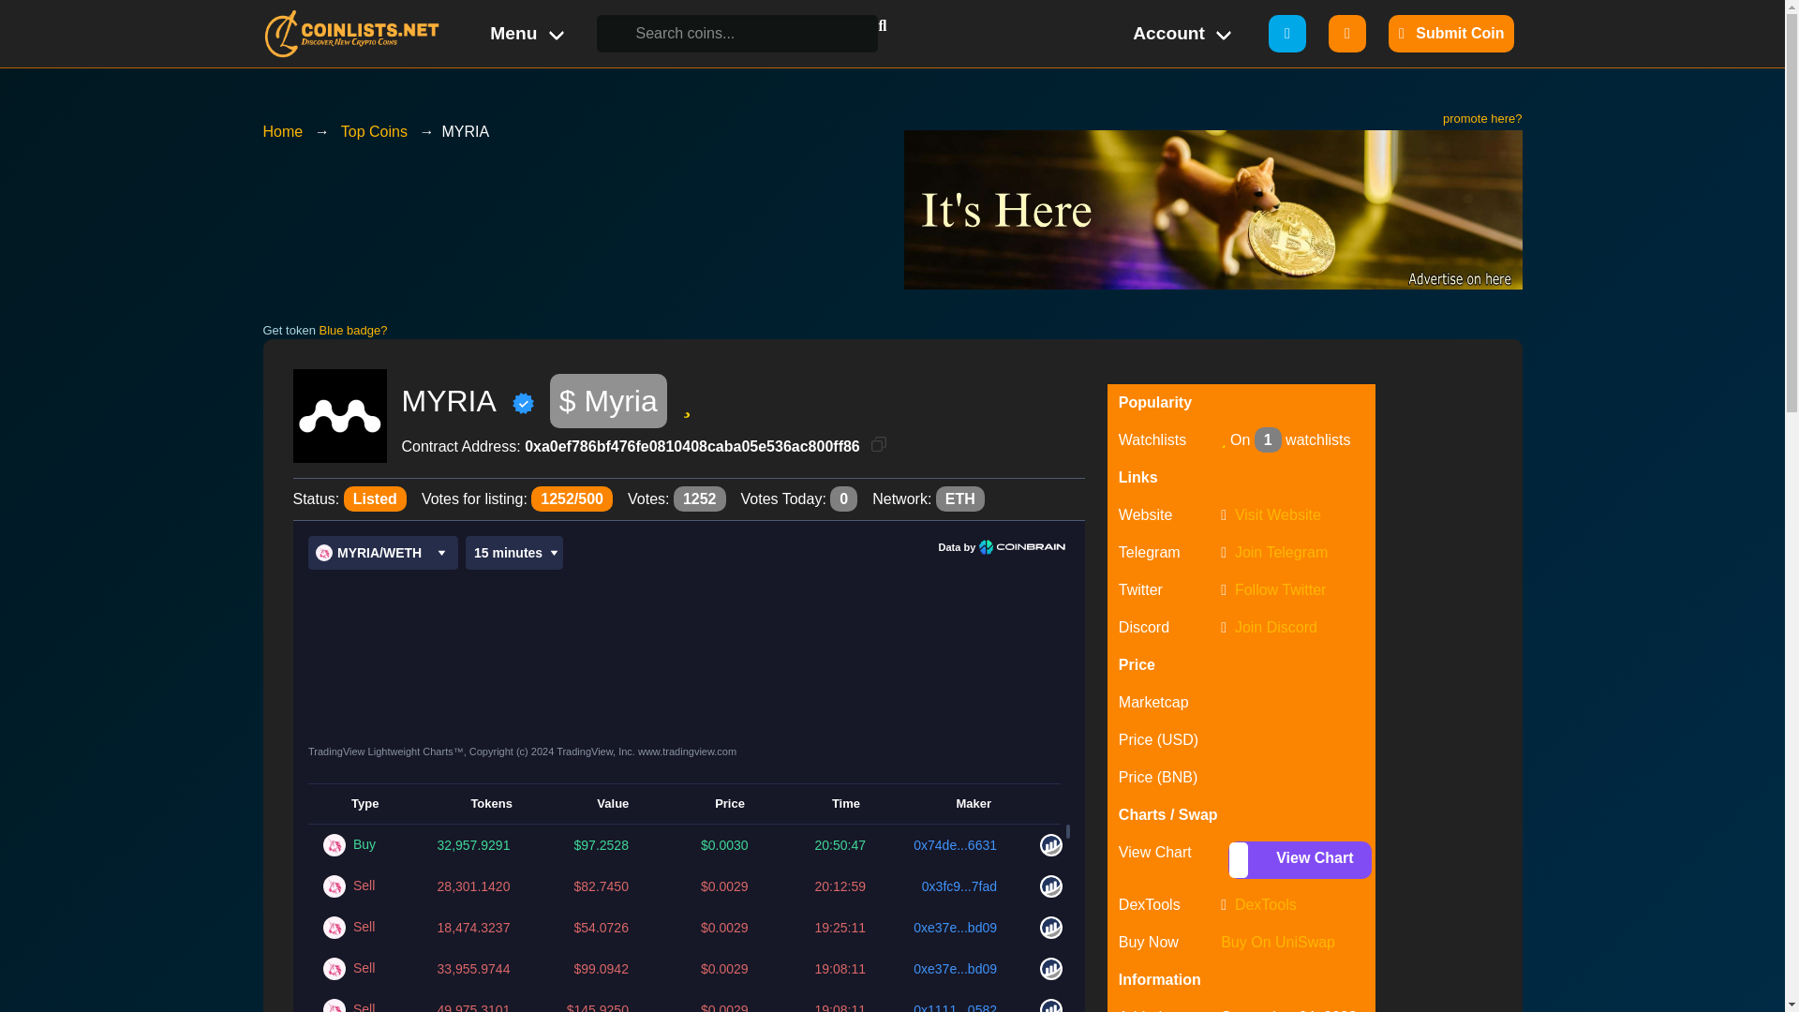  What do you see at coordinates (352, 330) in the screenshot?
I see `Blue badge?` at bounding box center [352, 330].